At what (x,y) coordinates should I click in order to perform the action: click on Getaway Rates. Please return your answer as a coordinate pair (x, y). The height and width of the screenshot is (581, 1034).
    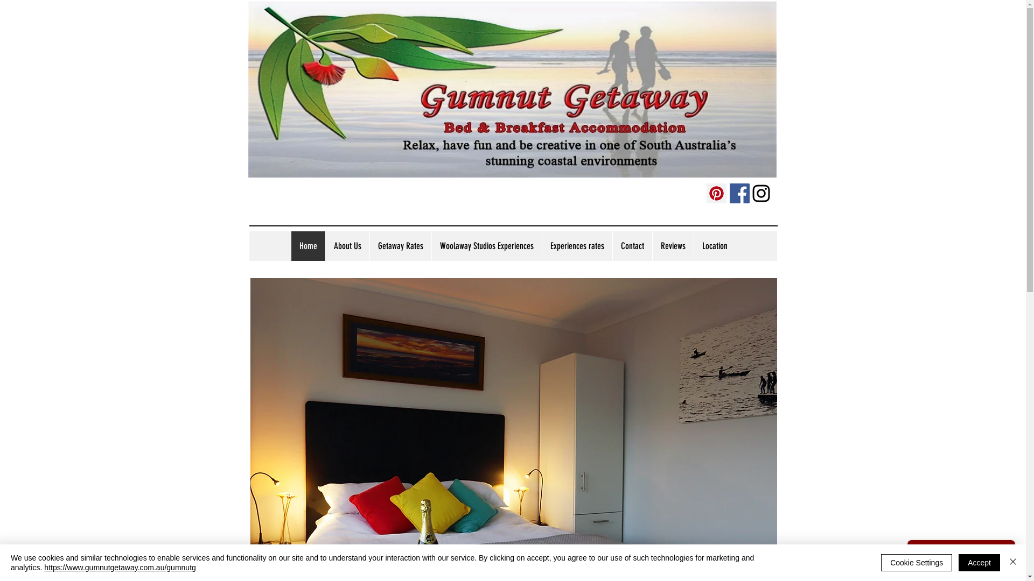
    Looking at the image, I should click on (401, 246).